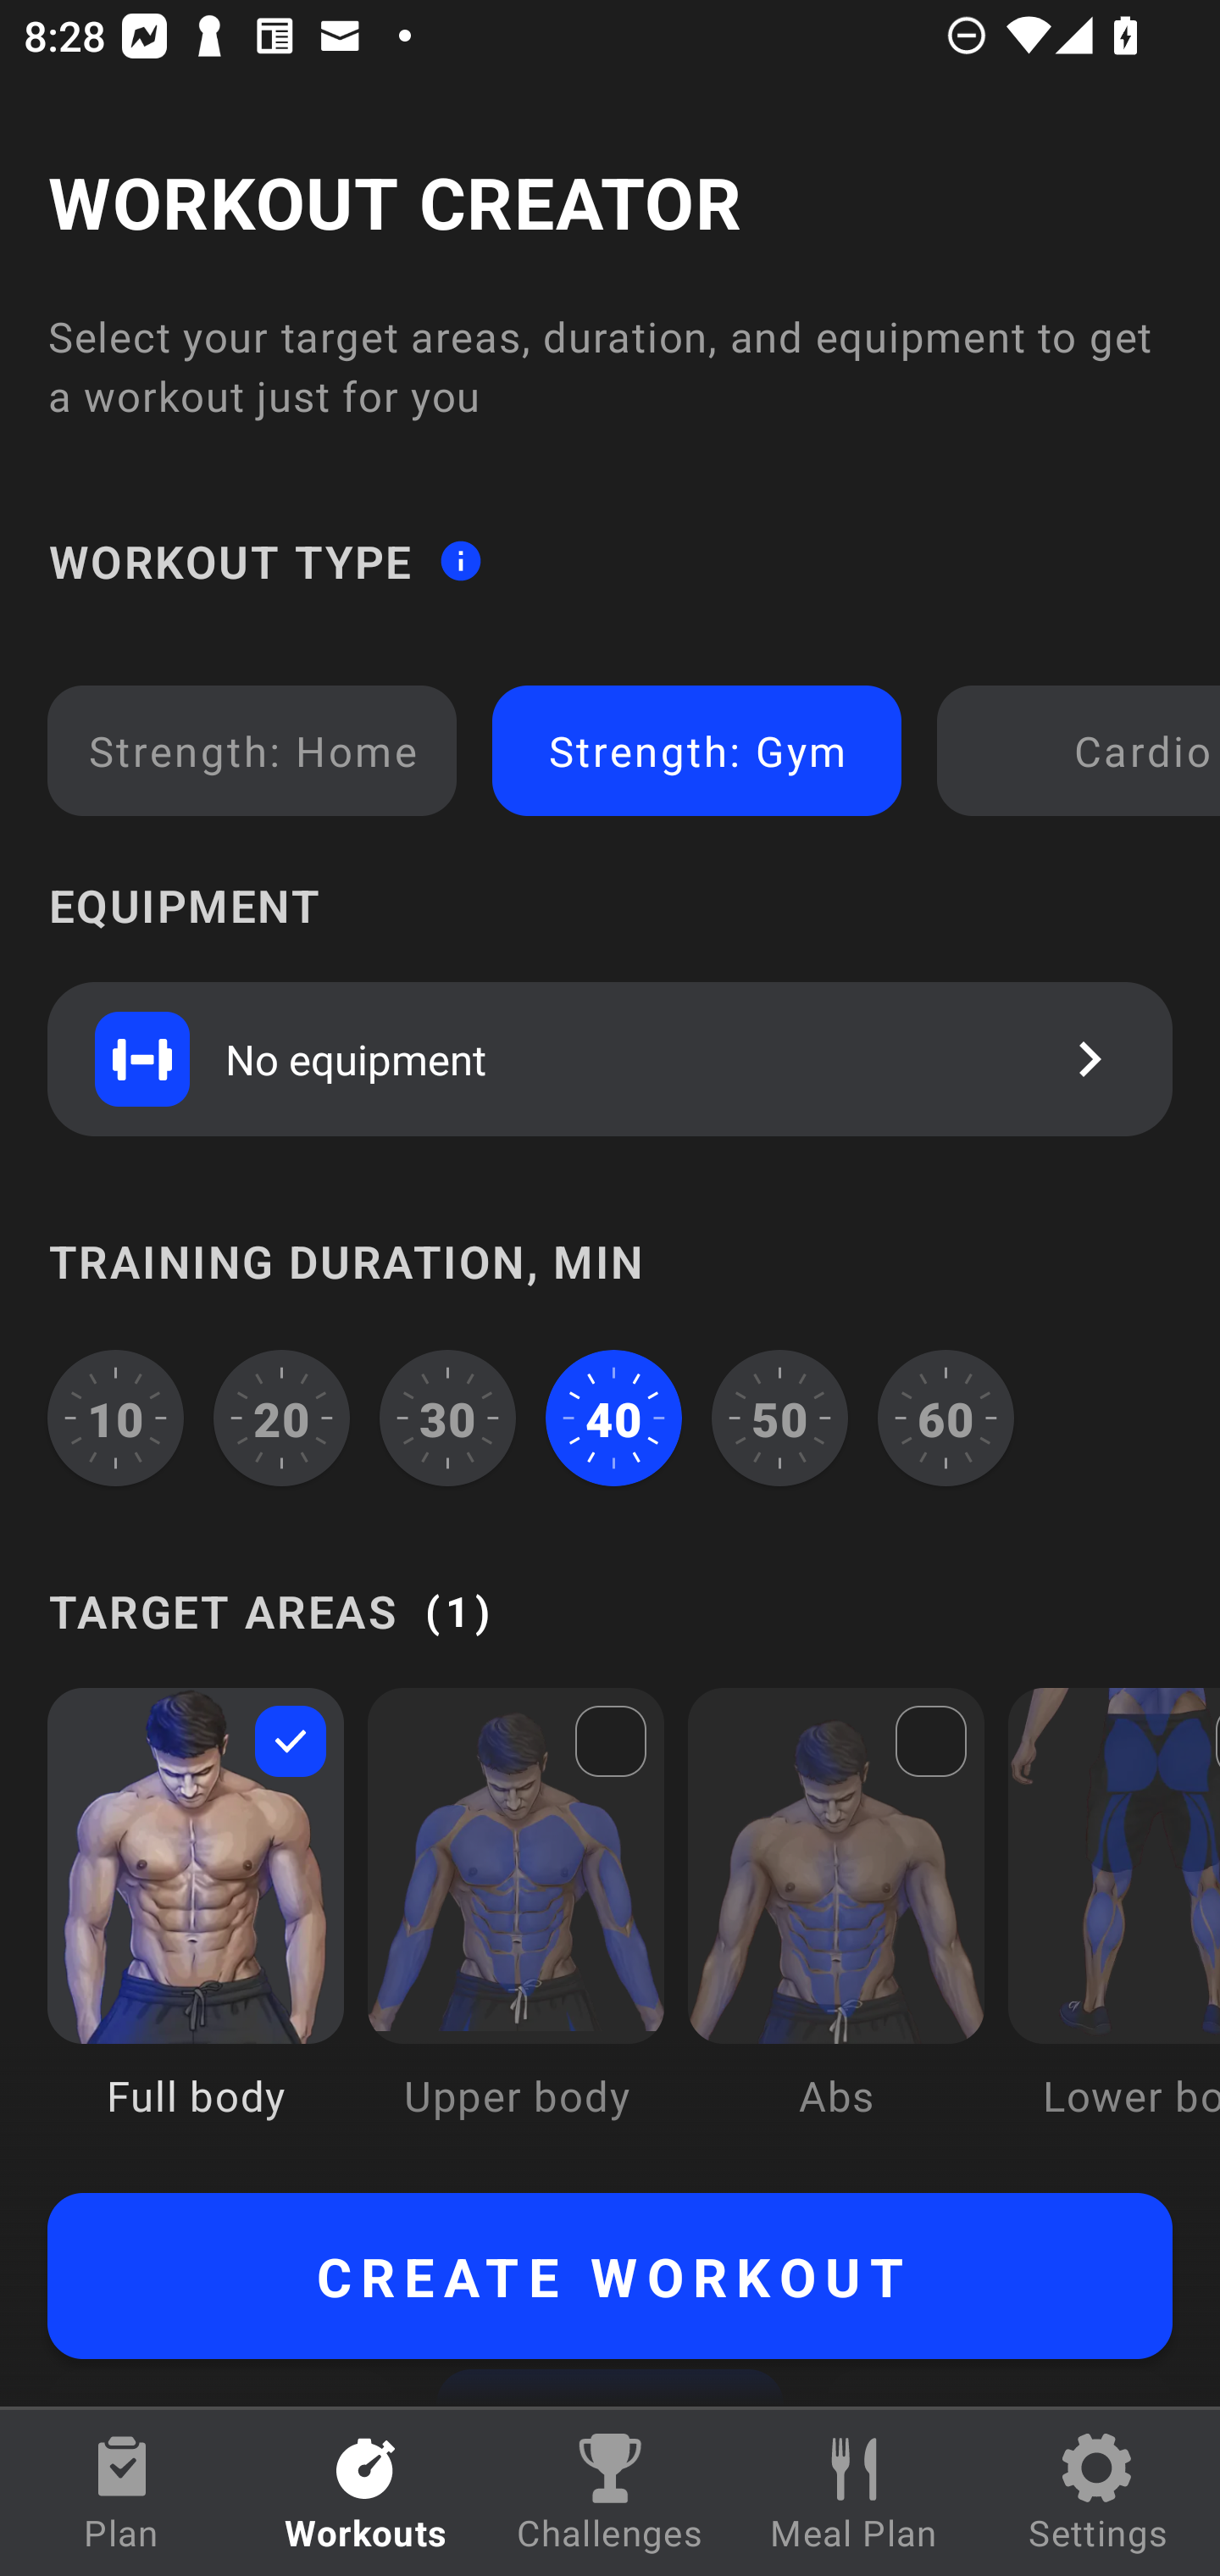 The height and width of the screenshot is (2576, 1220). I want to click on Workout type information button, so click(460, 559).